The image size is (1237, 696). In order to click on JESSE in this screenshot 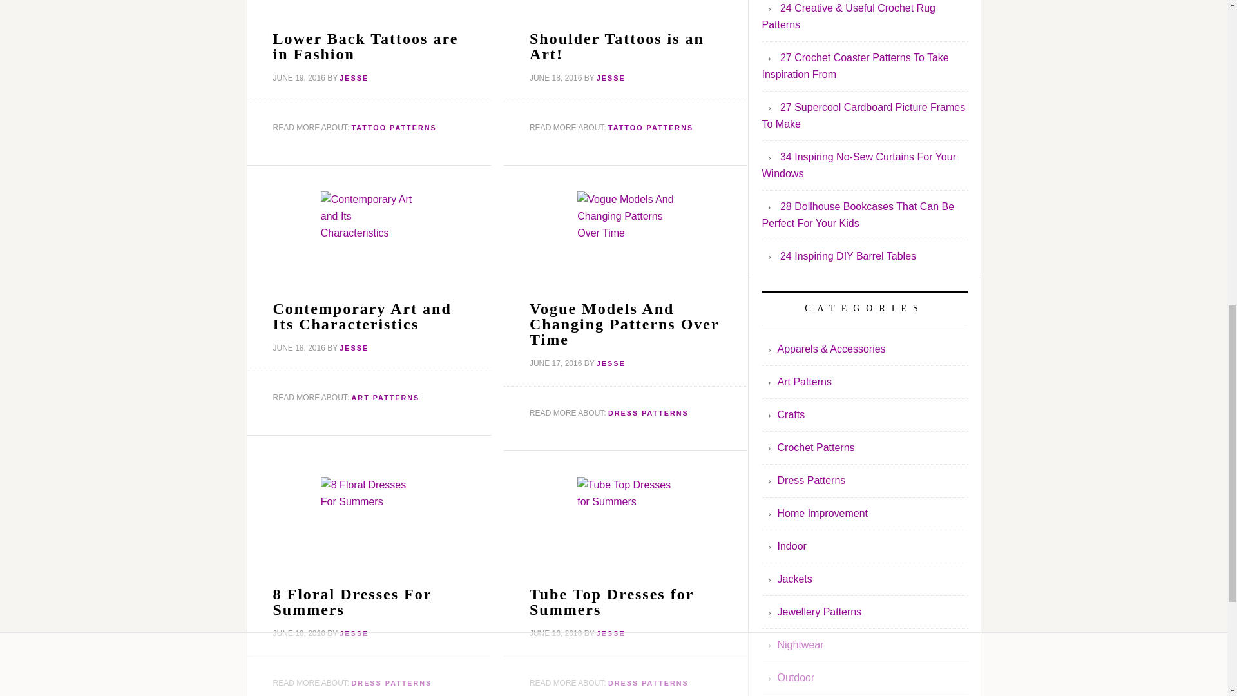, I will do `click(354, 348)`.